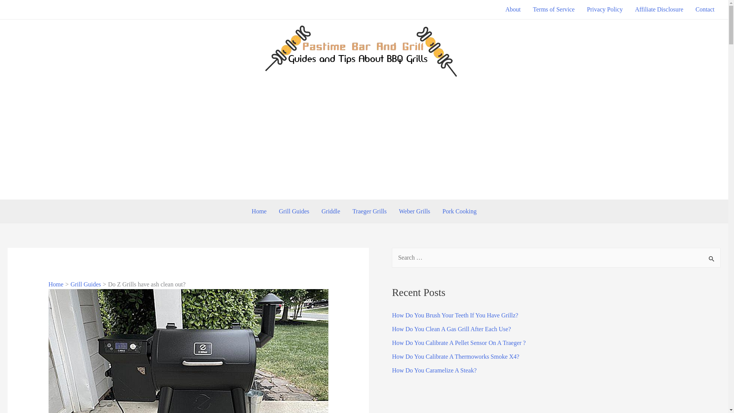 This screenshot has width=734, height=413. Describe the element at coordinates (331, 211) in the screenshot. I see `Griddle` at that location.